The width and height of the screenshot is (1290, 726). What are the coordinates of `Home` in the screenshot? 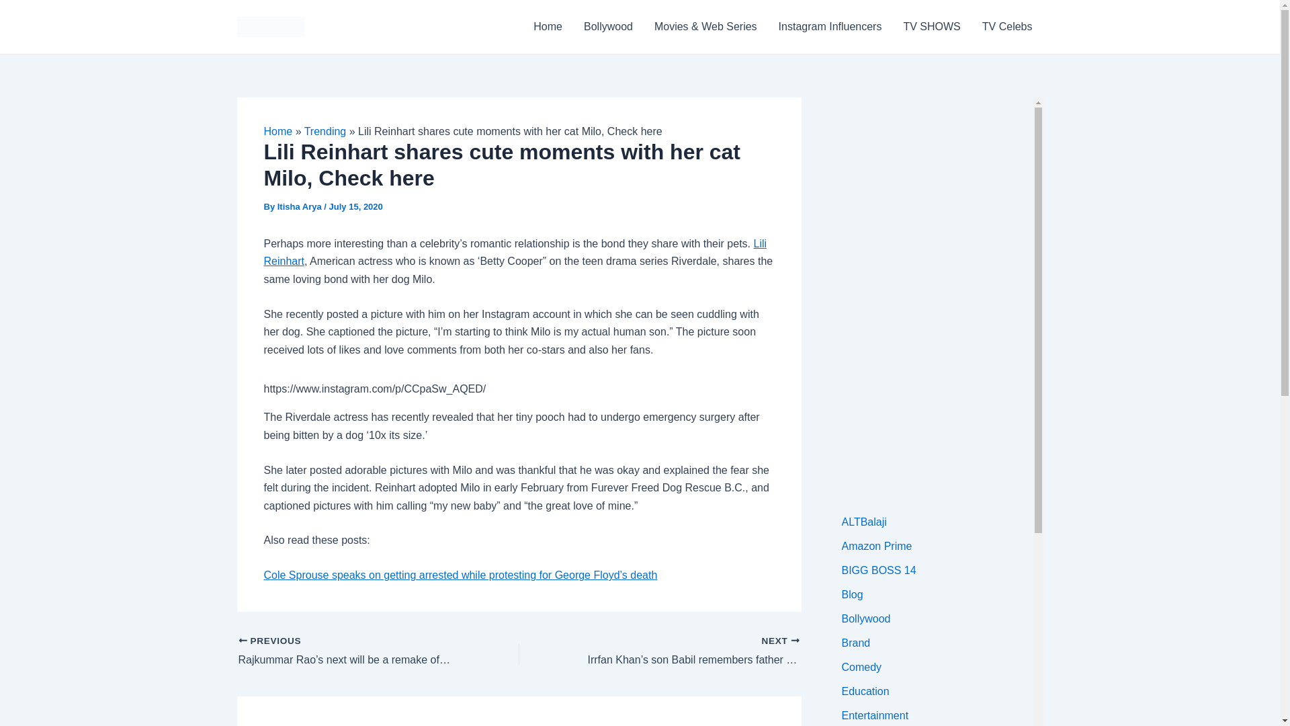 It's located at (547, 27).